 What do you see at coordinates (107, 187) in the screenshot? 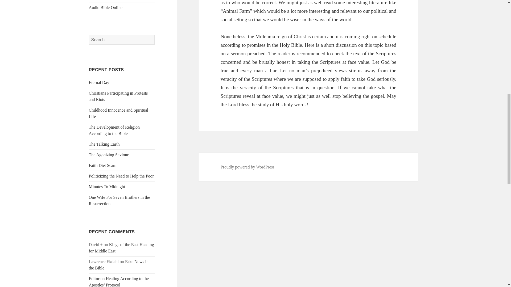
I see `Minutes To Midnight` at bounding box center [107, 187].